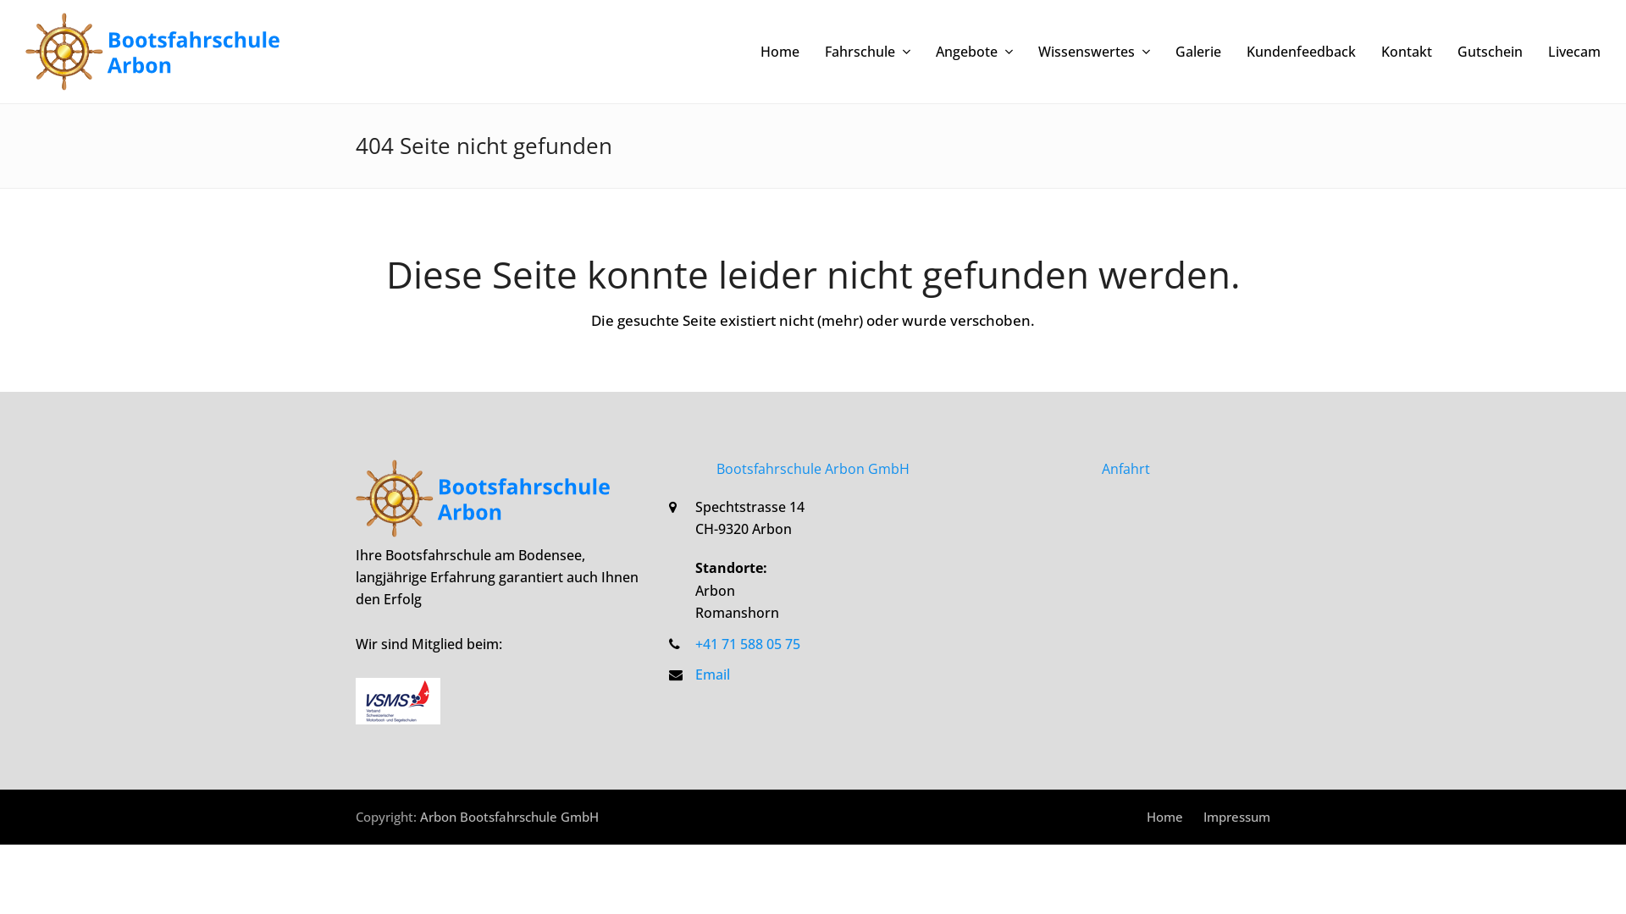 The height and width of the screenshot is (914, 1626). I want to click on +41 71 588 05 75, so click(748, 644).